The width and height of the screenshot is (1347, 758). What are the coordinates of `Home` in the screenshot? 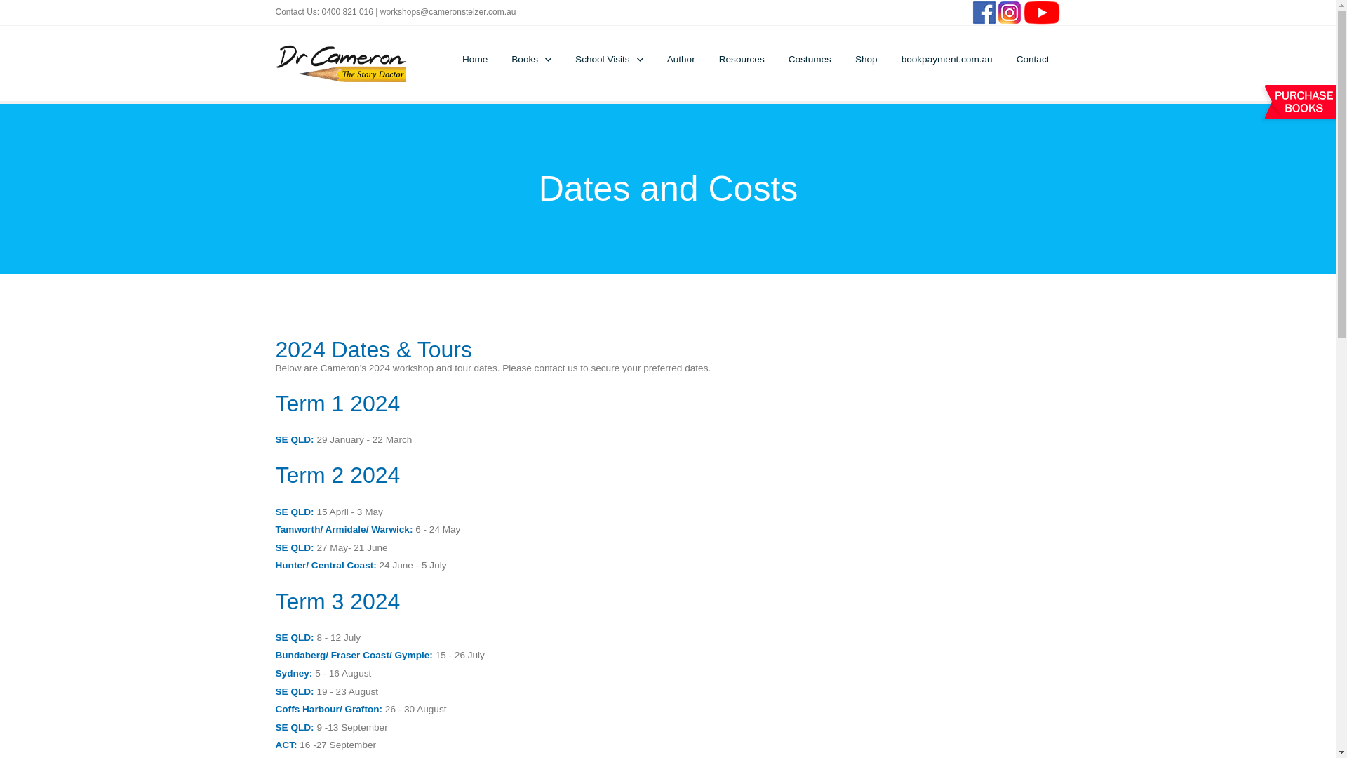 It's located at (475, 59).